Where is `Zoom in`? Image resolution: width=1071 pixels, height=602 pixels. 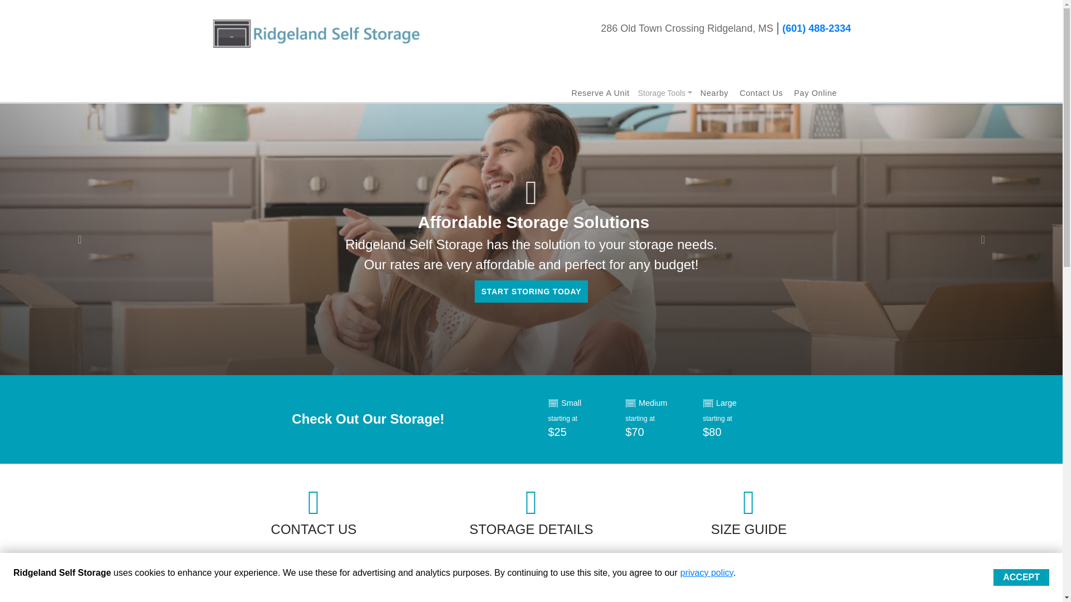
Zoom in is located at coordinates (229, 598).